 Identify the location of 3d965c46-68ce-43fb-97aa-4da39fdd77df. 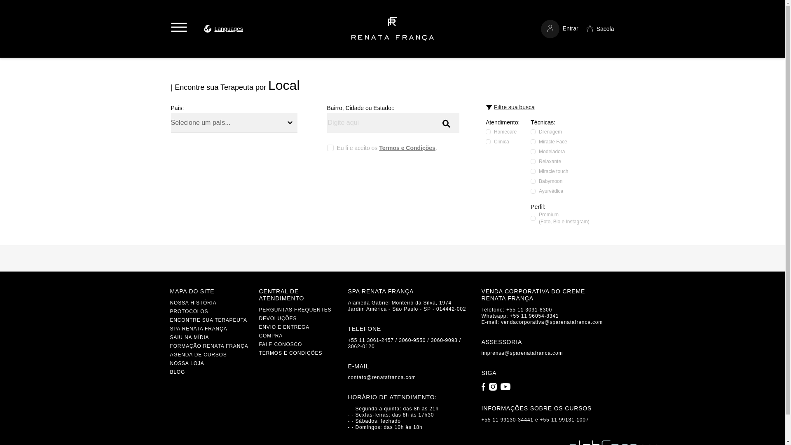
(533, 181).